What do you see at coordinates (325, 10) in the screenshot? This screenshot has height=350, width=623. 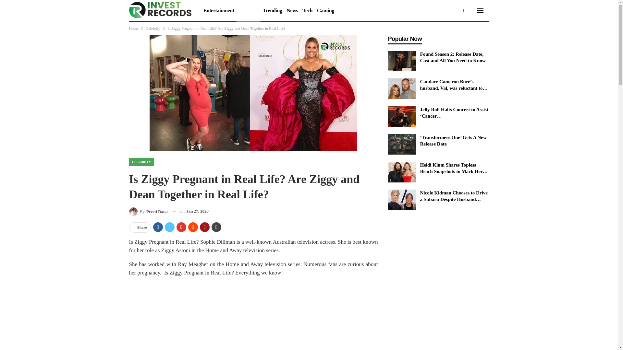 I see `Gaming` at bounding box center [325, 10].